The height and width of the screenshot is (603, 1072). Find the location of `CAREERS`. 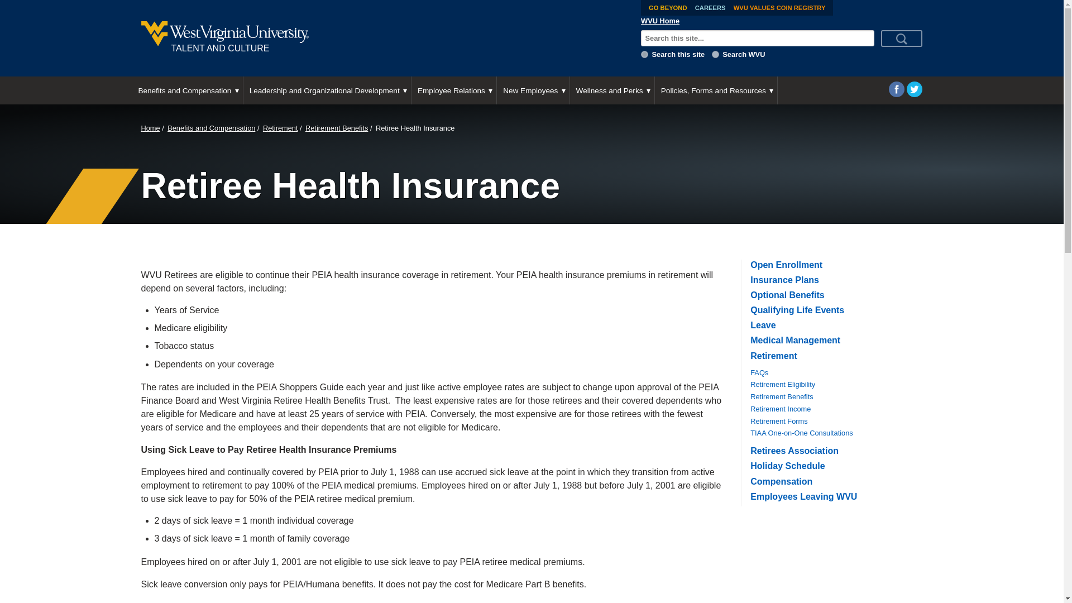

CAREERS is located at coordinates (710, 8).